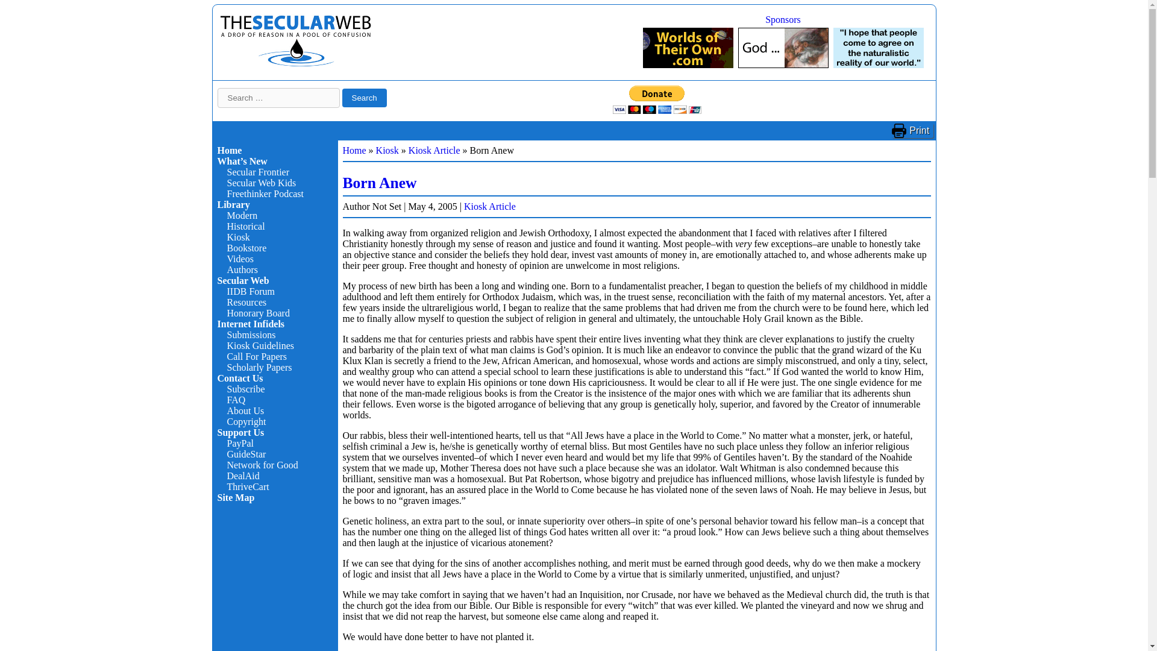  I want to click on Freethinker Podcast, so click(265, 194).